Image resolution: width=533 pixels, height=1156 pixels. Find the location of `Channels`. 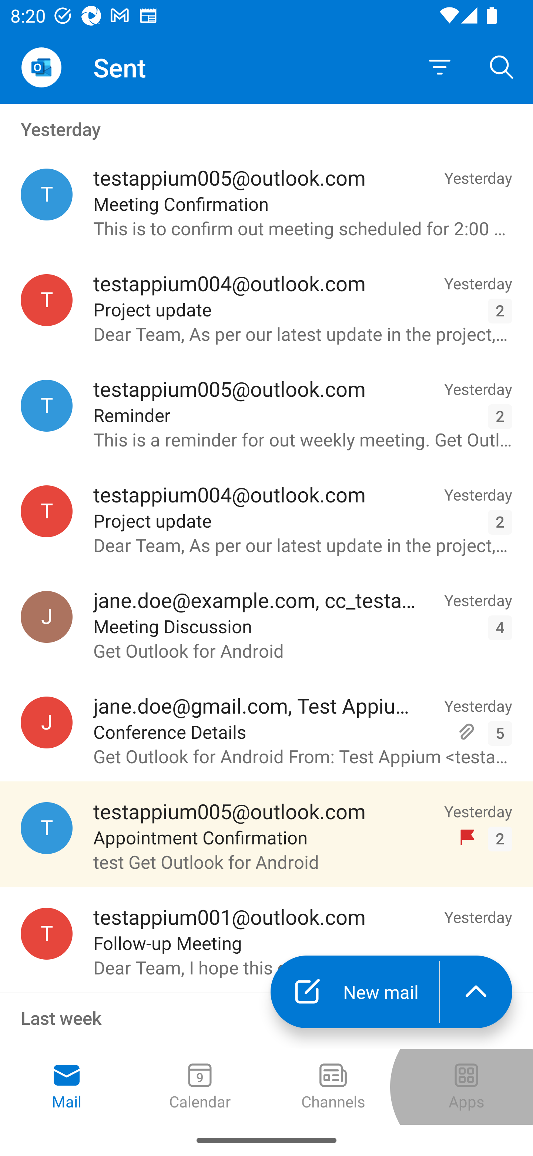

Channels is located at coordinates (333, 1087).